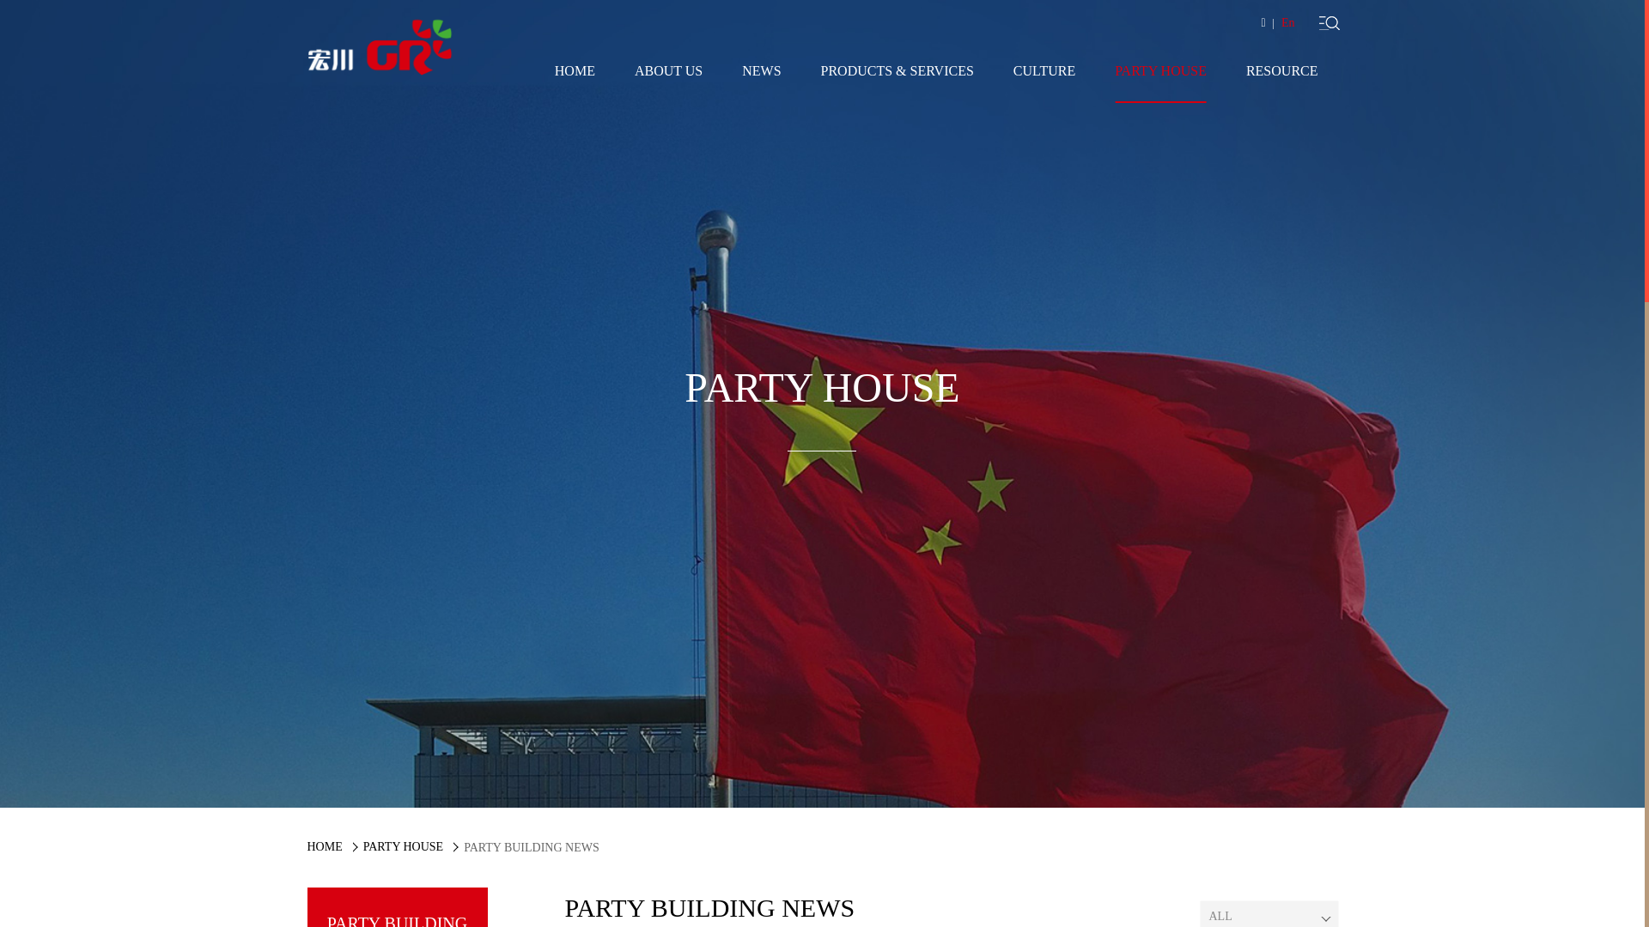 The width and height of the screenshot is (1649, 927). What do you see at coordinates (1044, 83) in the screenshot?
I see `CULTURE` at bounding box center [1044, 83].